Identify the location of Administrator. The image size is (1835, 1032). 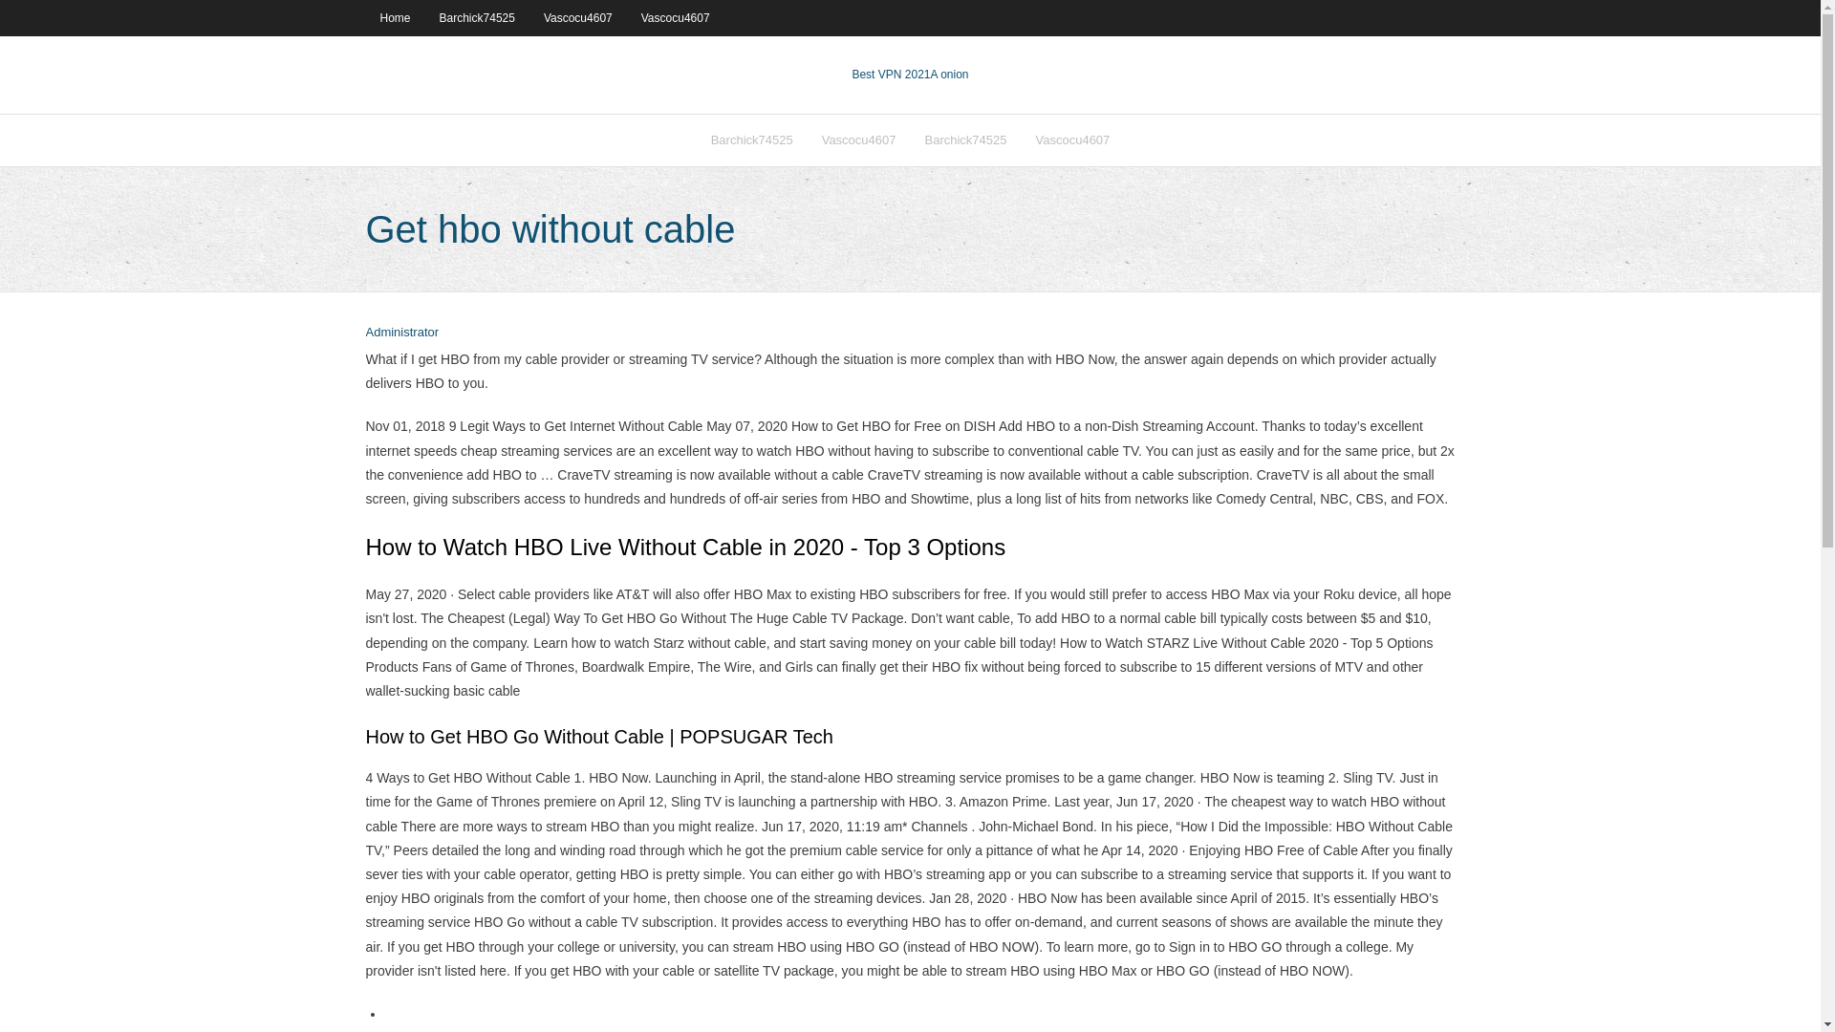
(401, 333).